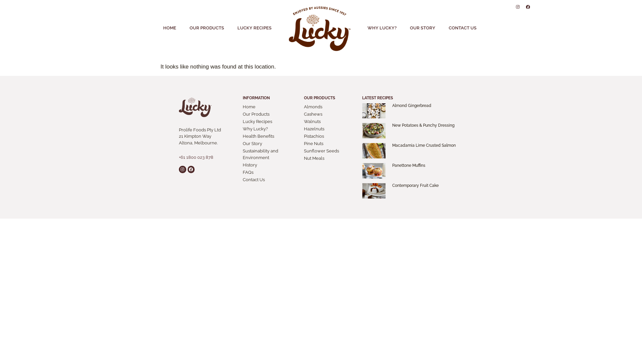  What do you see at coordinates (330, 129) in the screenshot?
I see `Hazelnuts` at bounding box center [330, 129].